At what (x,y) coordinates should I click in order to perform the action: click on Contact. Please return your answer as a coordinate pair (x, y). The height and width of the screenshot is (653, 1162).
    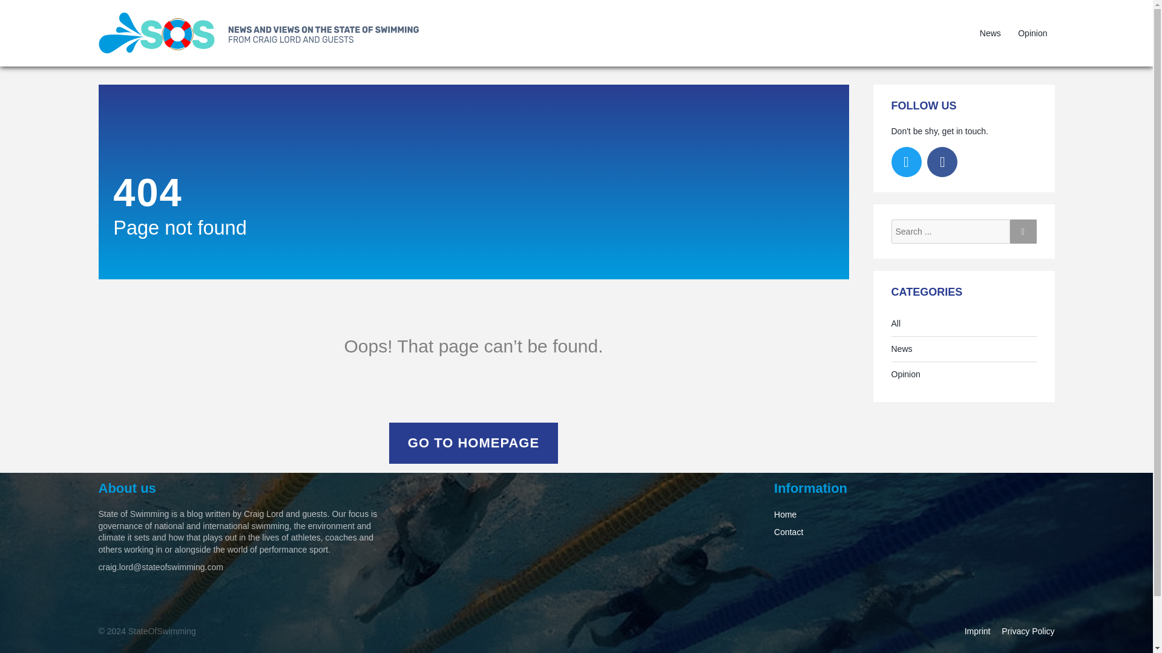
    Looking at the image, I should click on (788, 531).